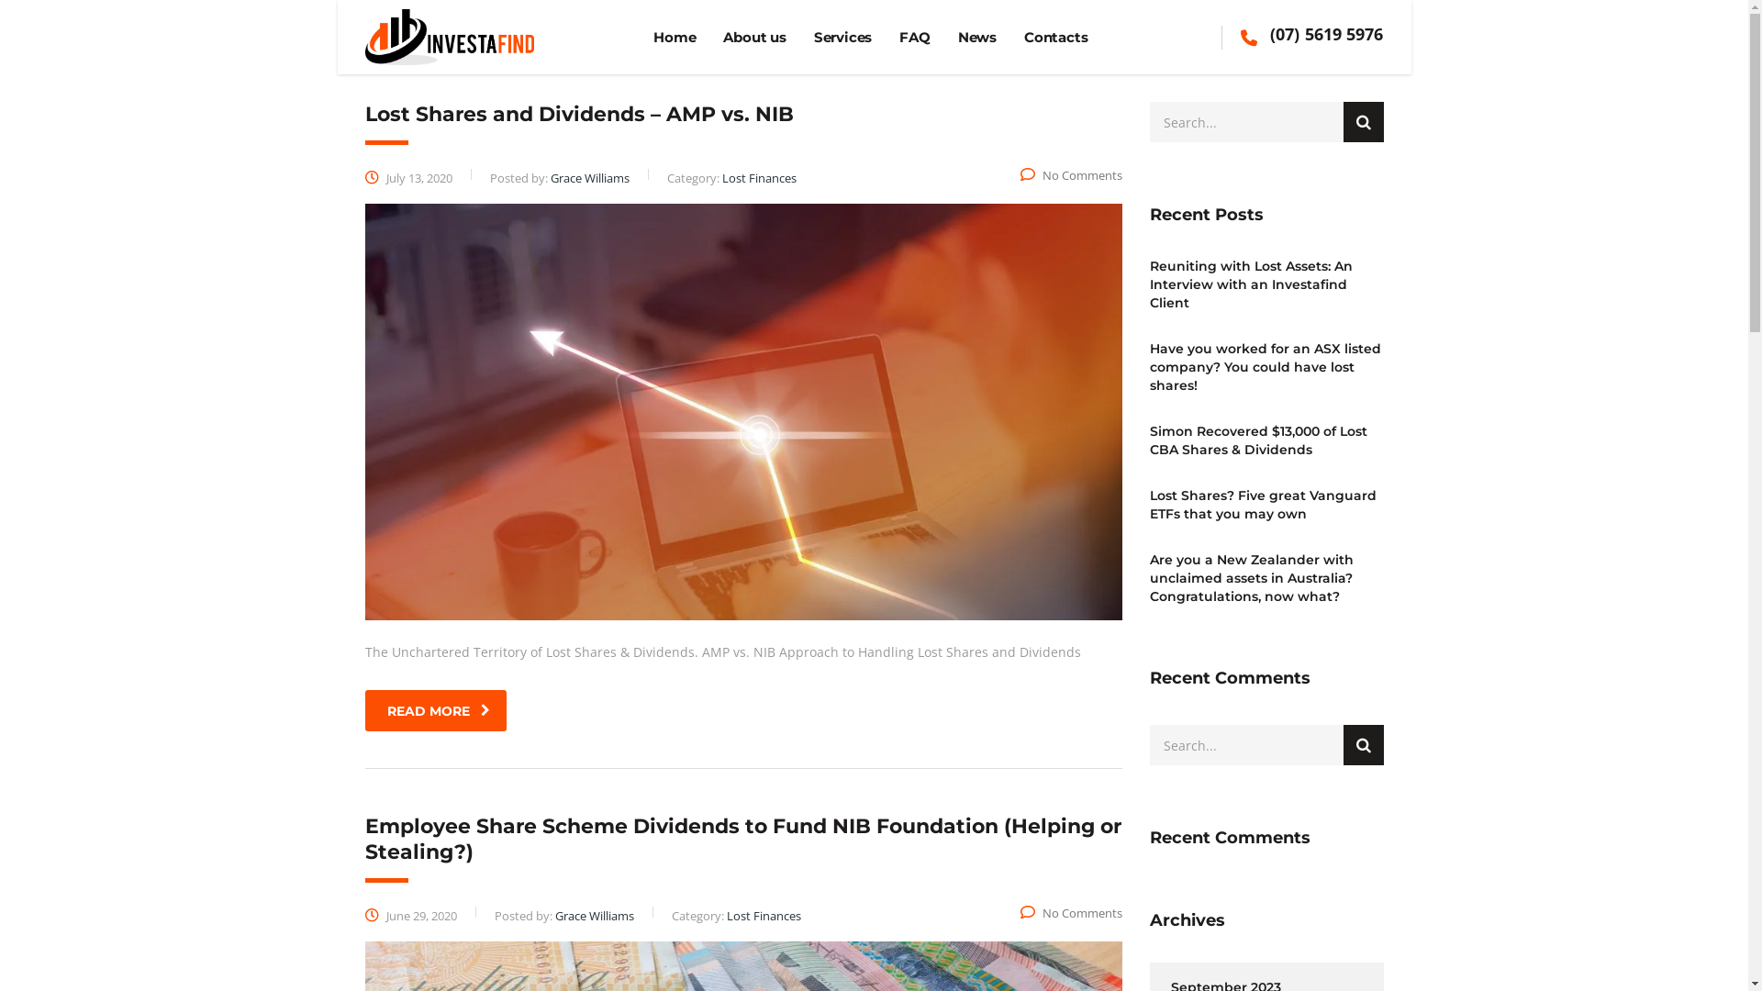  I want to click on Investafind, so click(450, 35).